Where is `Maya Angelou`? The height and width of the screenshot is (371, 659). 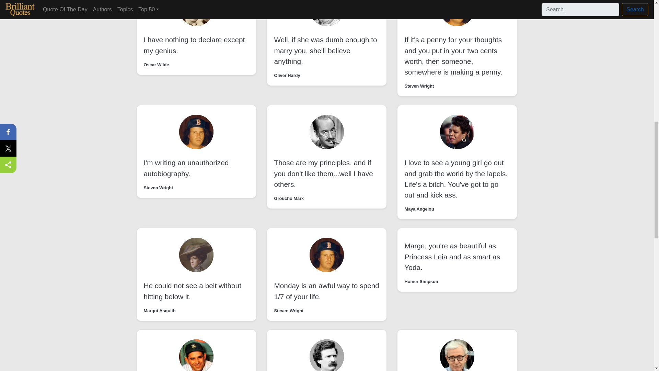 Maya Angelou is located at coordinates (419, 209).